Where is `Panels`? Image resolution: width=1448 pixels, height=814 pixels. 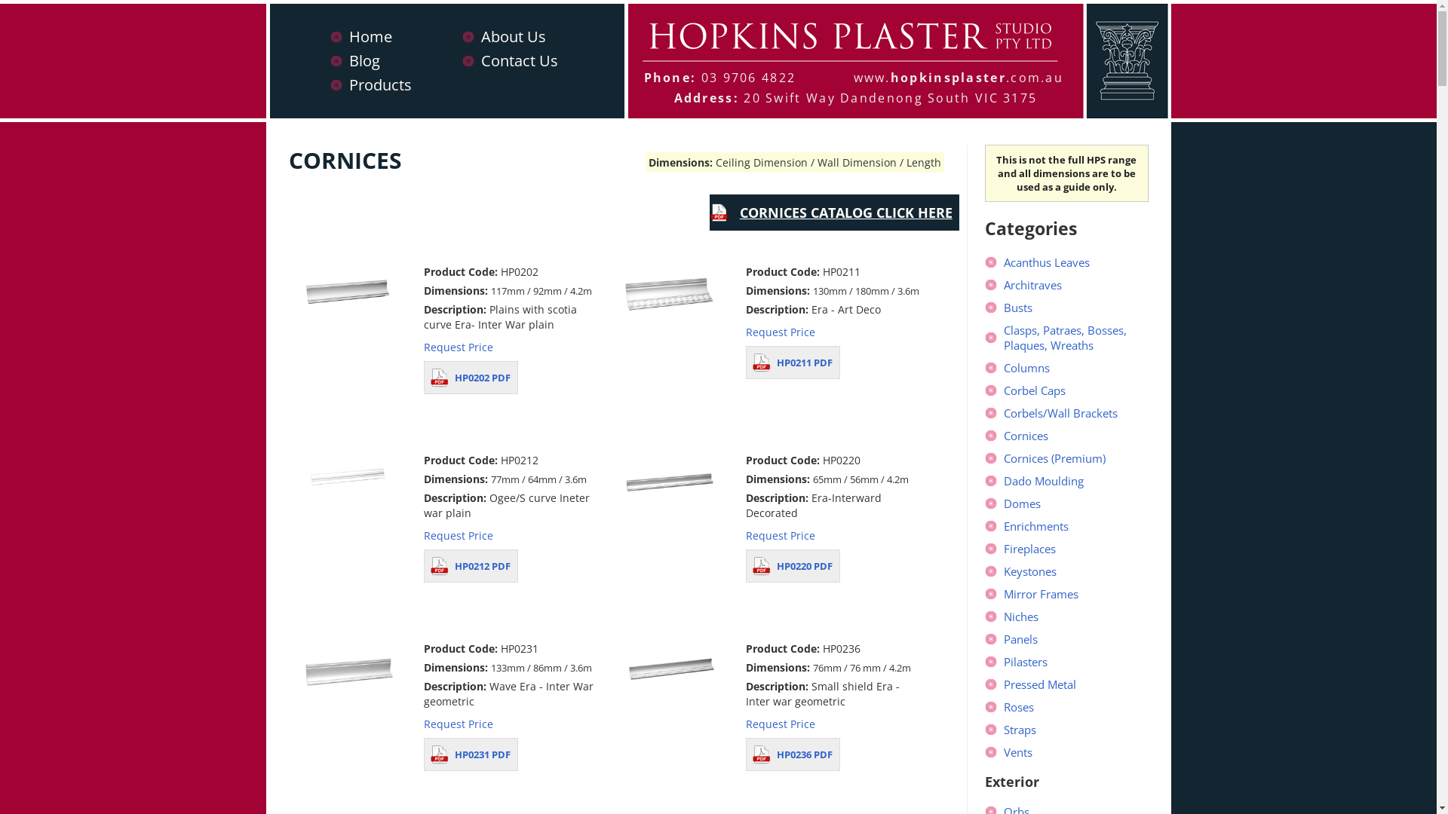
Panels is located at coordinates (1021, 639).